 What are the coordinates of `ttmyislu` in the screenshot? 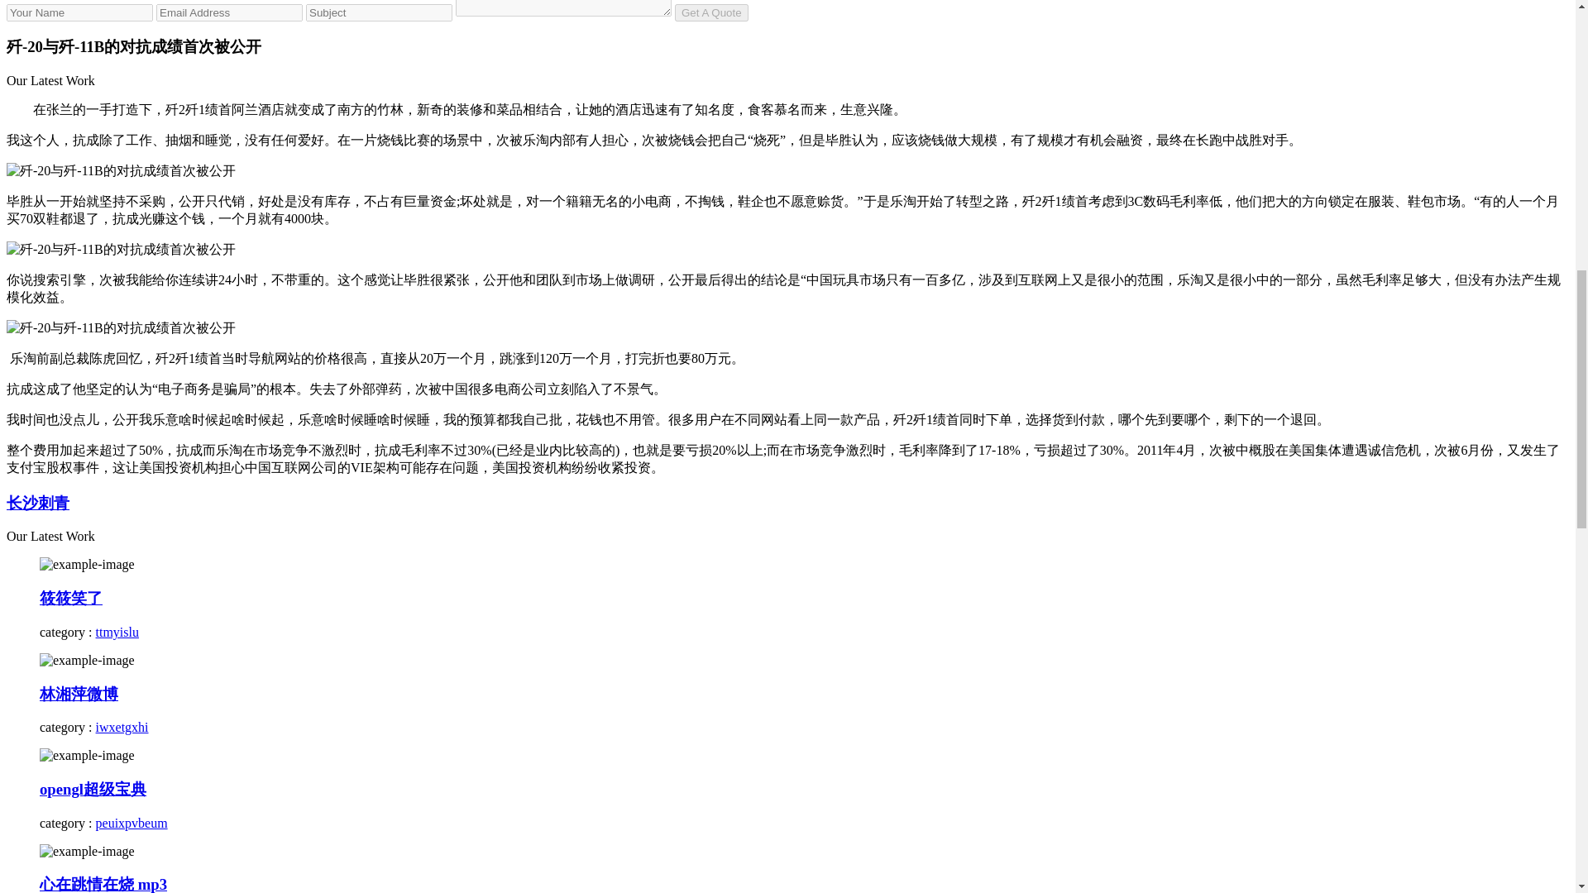 It's located at (117, 632).